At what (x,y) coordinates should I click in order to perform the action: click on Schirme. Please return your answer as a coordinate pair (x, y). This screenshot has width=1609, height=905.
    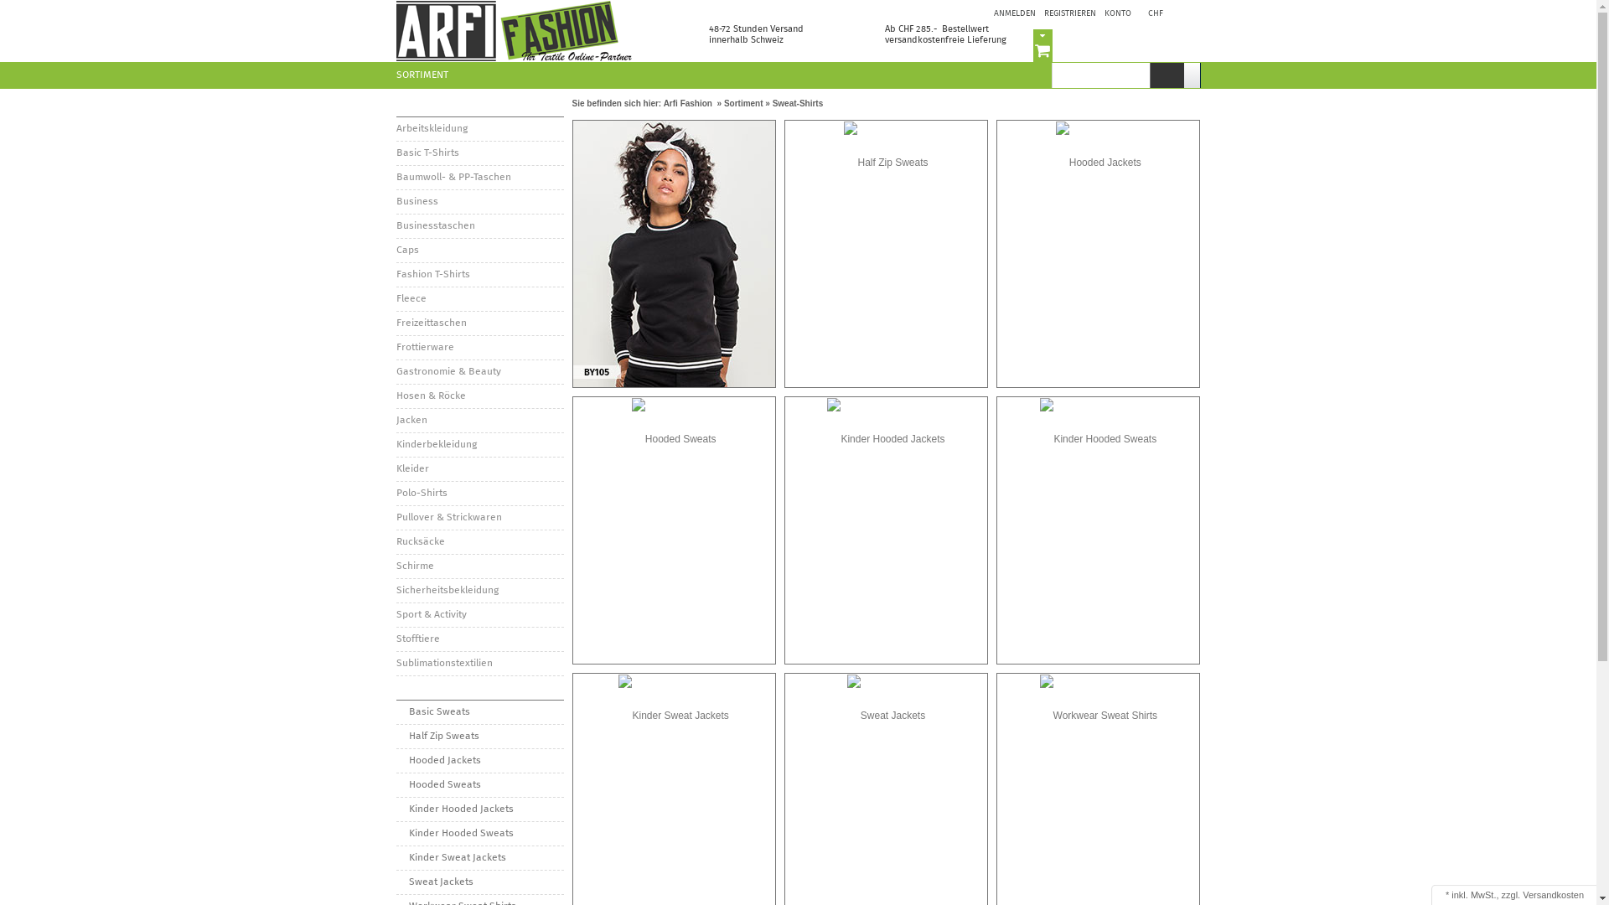
    Looking at the image, I should click on (479, 566).